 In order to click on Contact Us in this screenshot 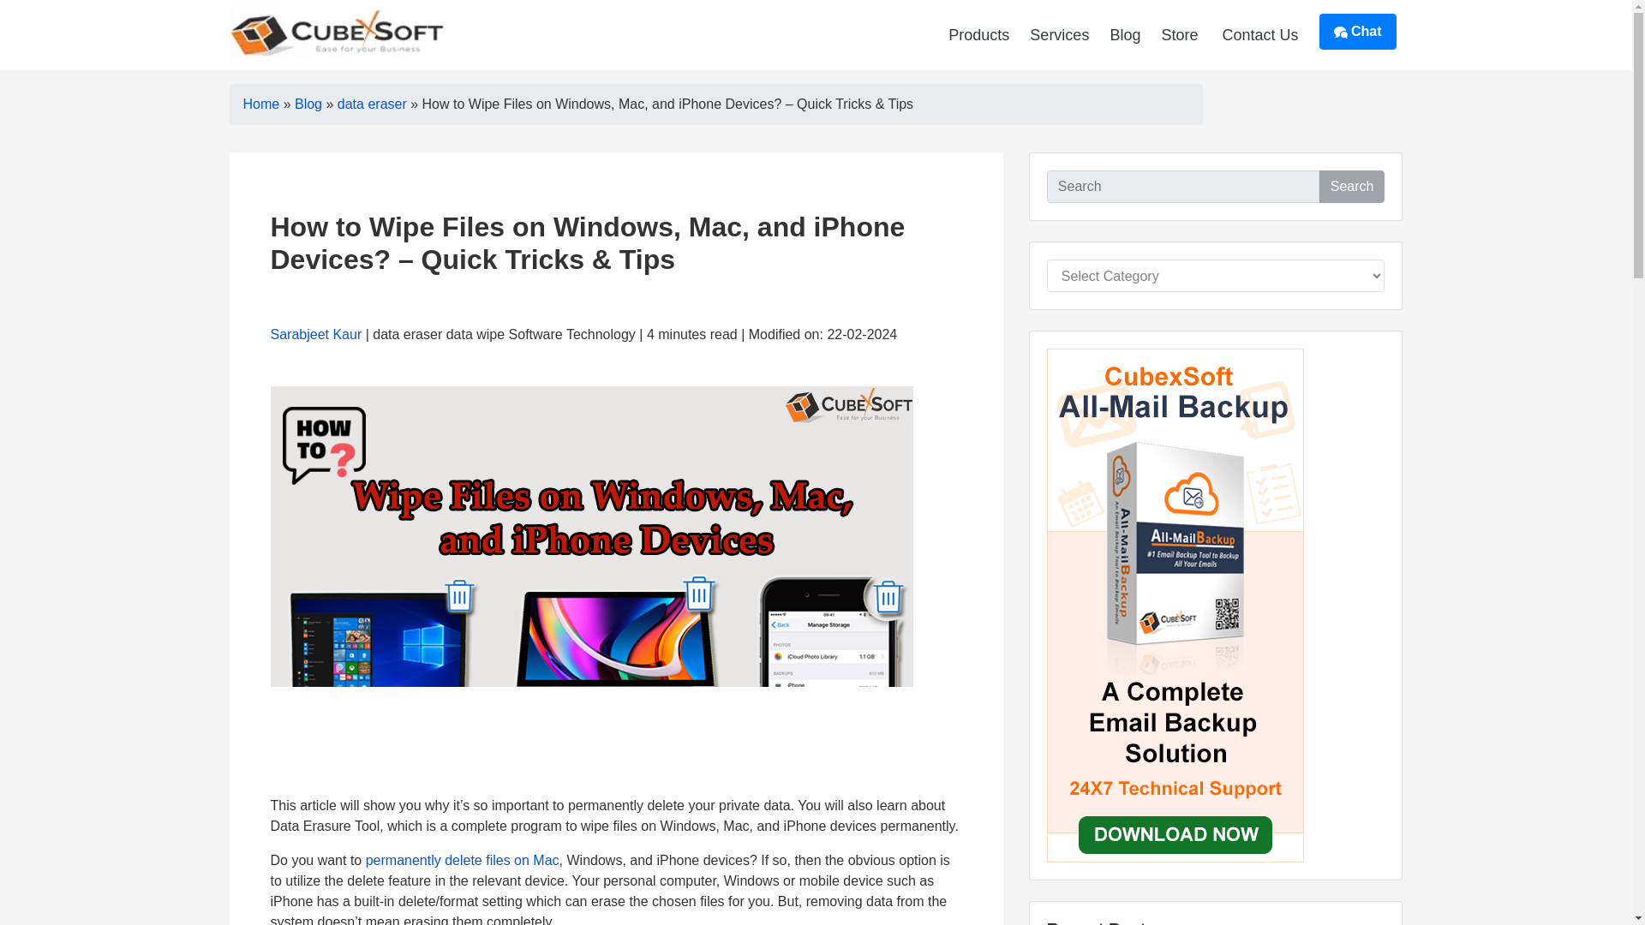, I will do `click(1259, 34)`.